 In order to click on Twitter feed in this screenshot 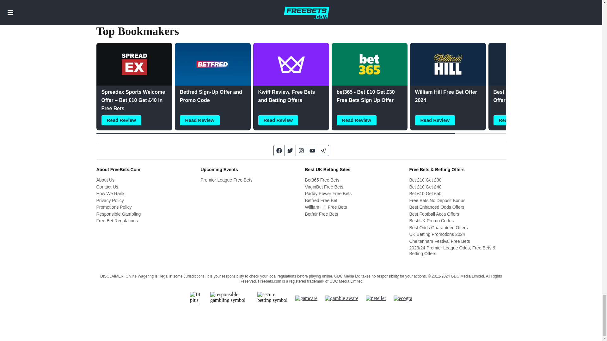, I will do `click(290, 150)`.